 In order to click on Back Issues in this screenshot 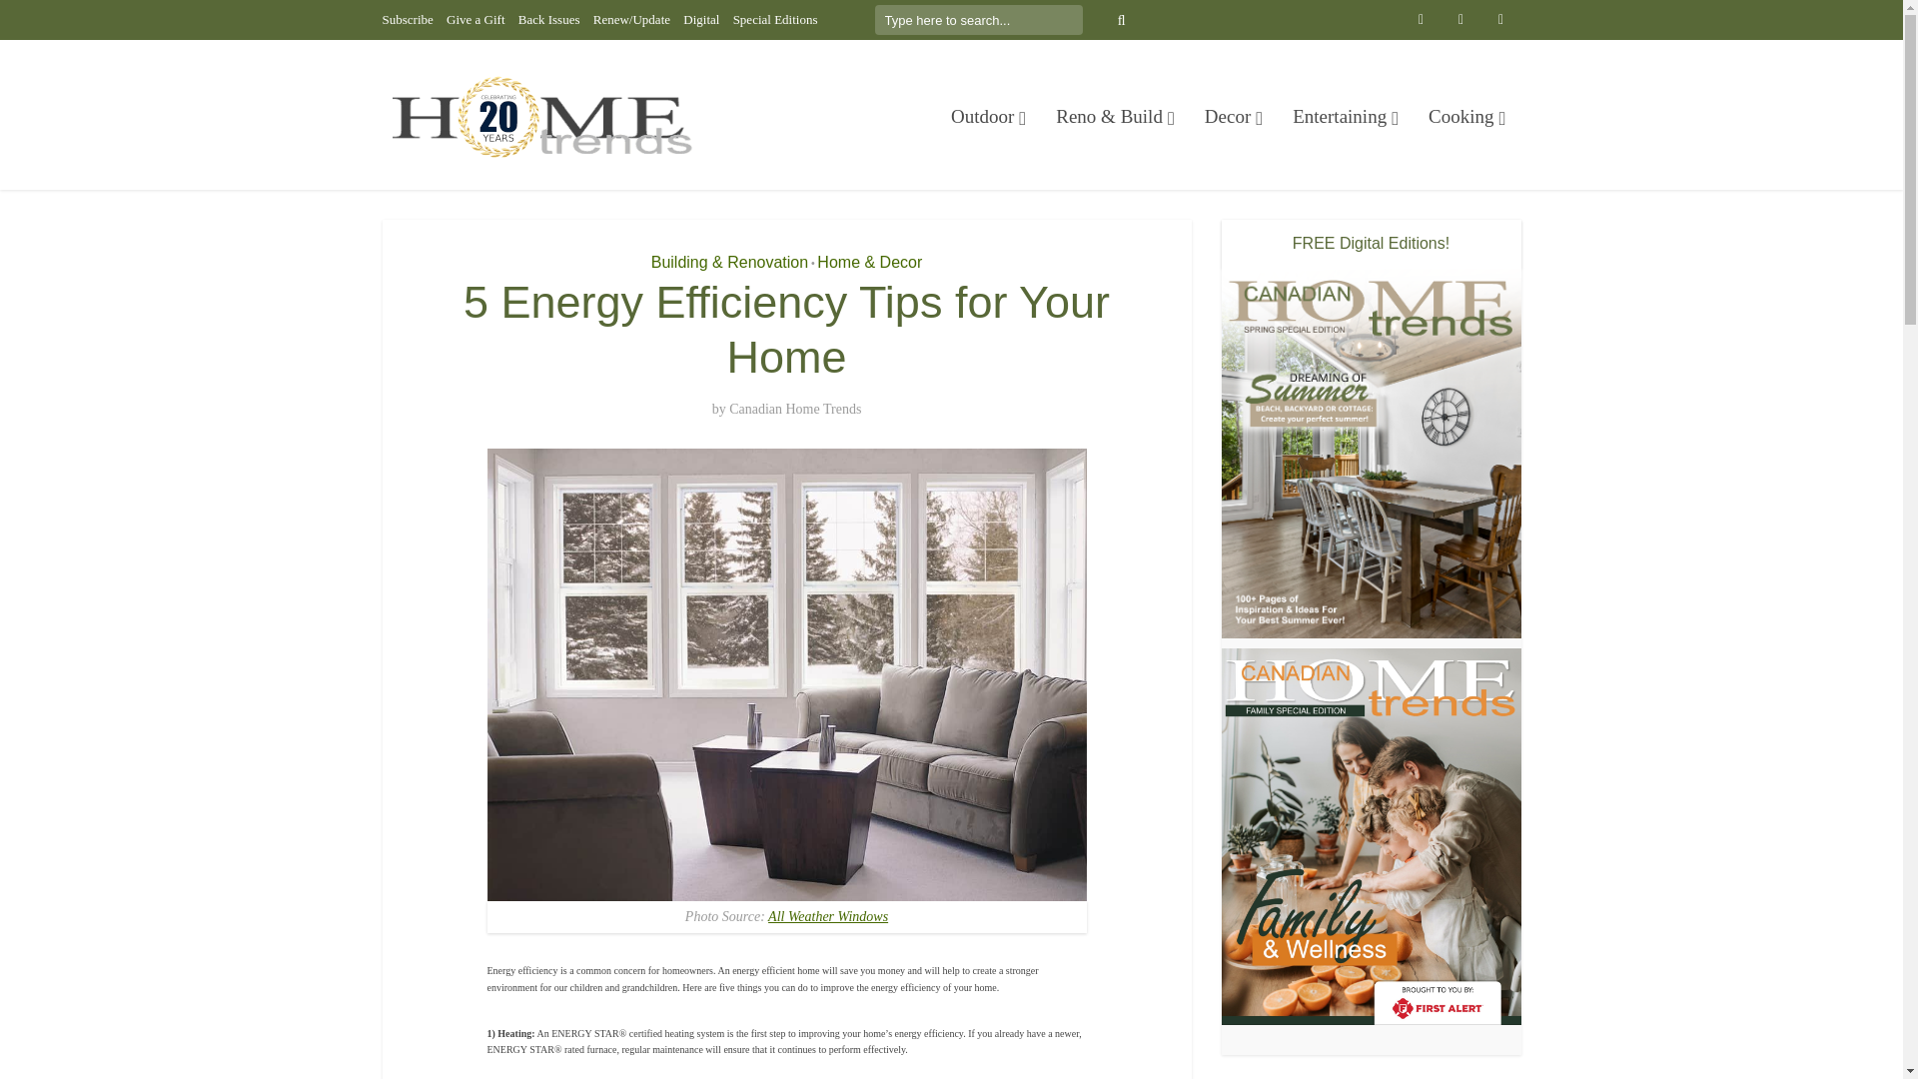, I will do `click(549, 19)`.